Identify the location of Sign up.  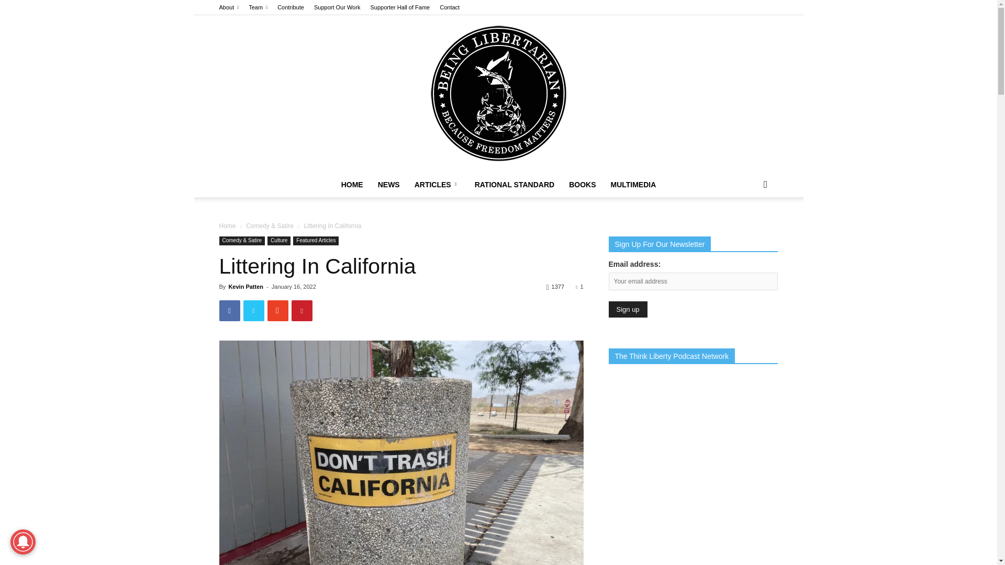
(627, 309).